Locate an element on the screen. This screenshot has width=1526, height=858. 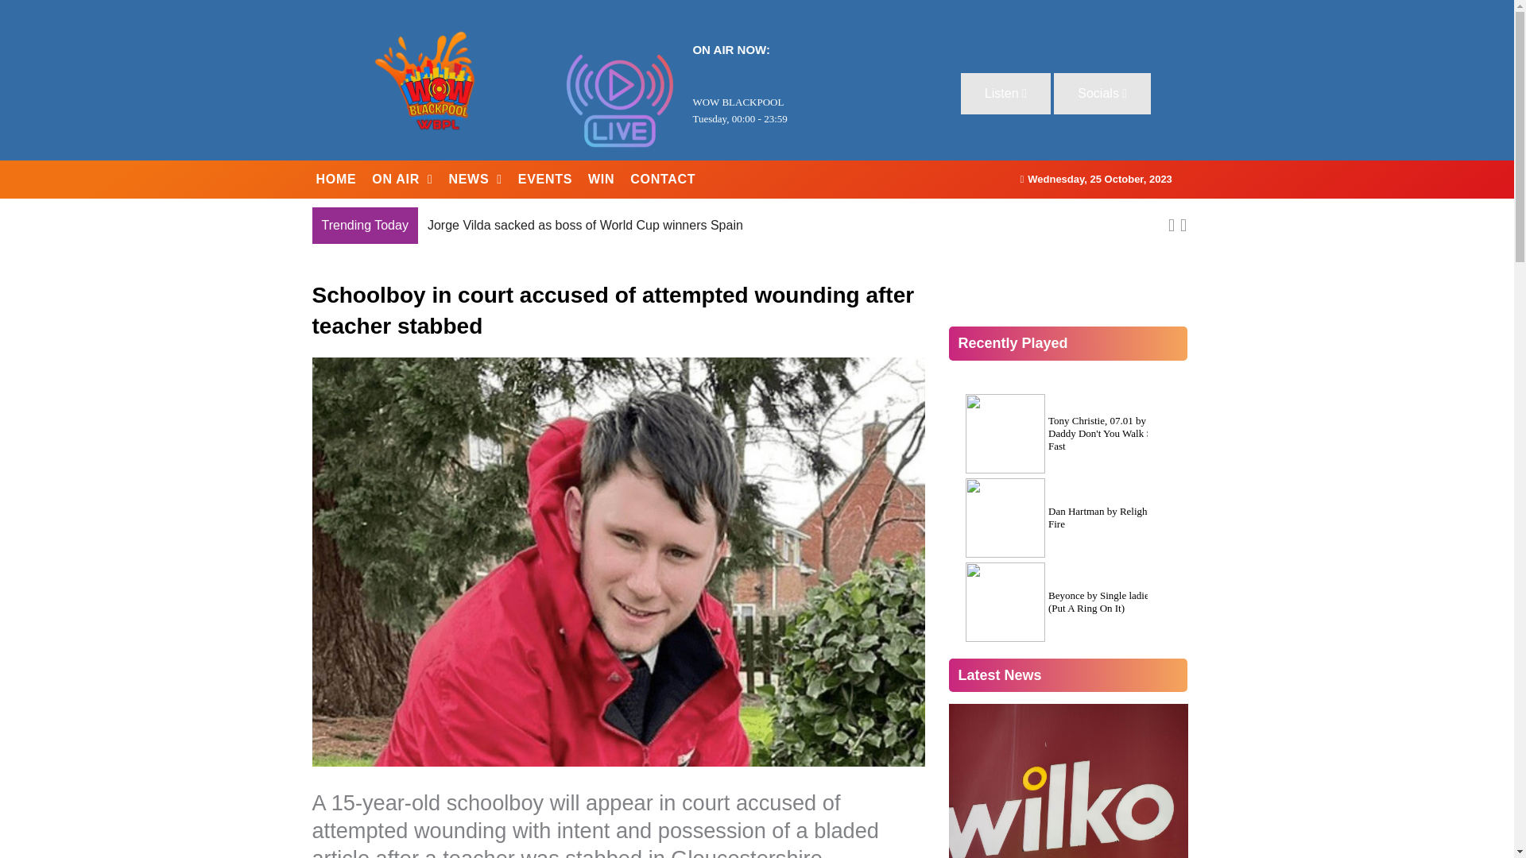
WIN is located at coordinates (601, 180).